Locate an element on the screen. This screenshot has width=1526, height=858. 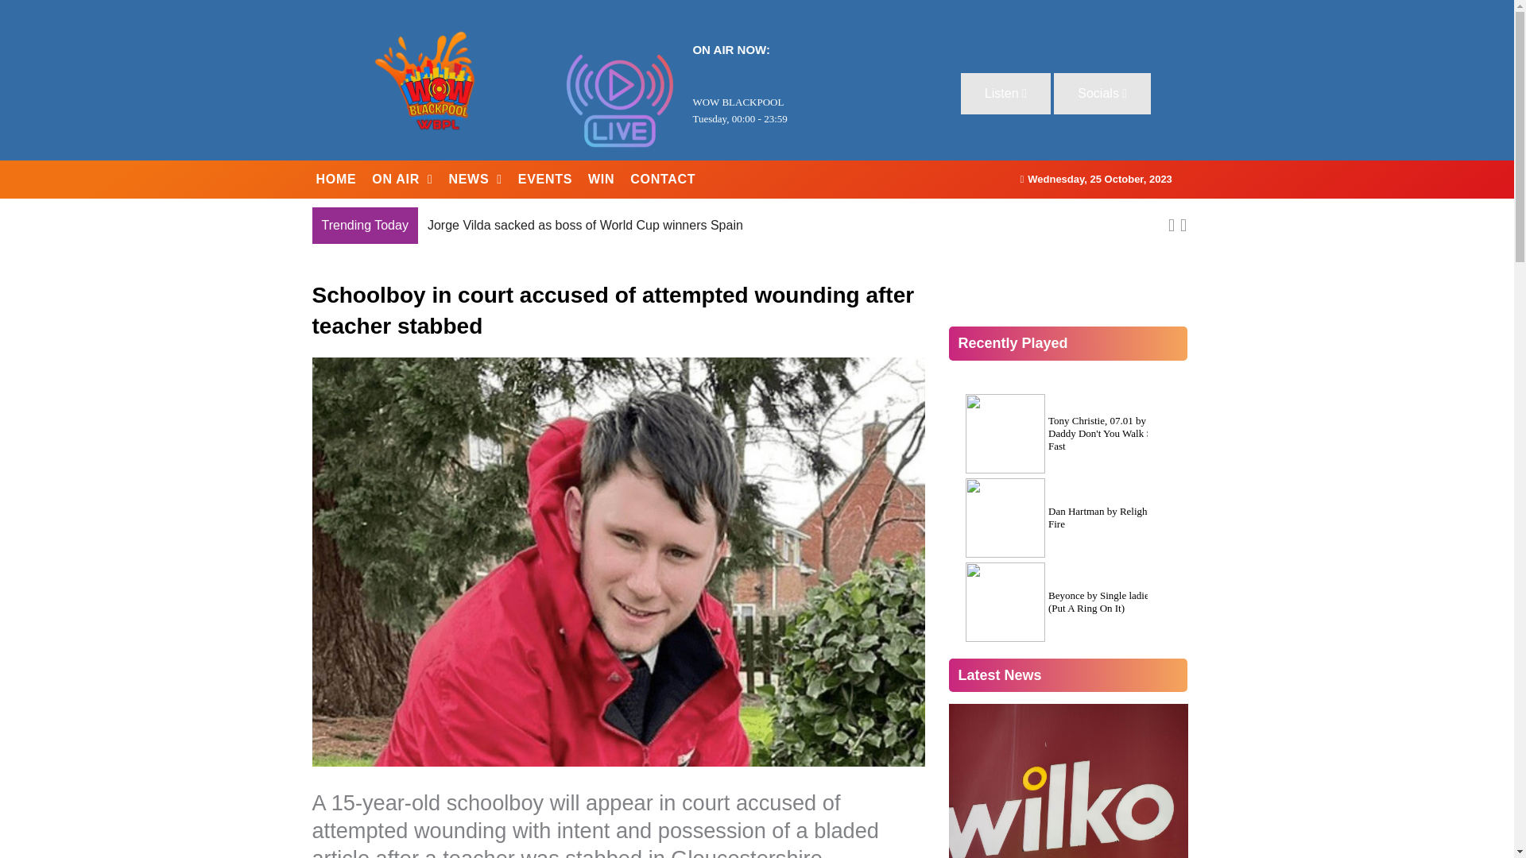
WIN is located at coordinates (601, 180).